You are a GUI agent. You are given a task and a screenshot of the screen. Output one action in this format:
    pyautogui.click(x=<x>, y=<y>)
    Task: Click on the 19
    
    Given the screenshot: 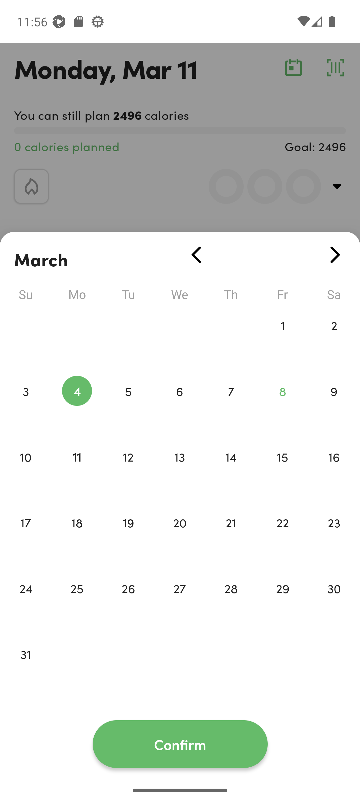 What is the action you would take?
    pyautogui.click(x=128, y=537)
    